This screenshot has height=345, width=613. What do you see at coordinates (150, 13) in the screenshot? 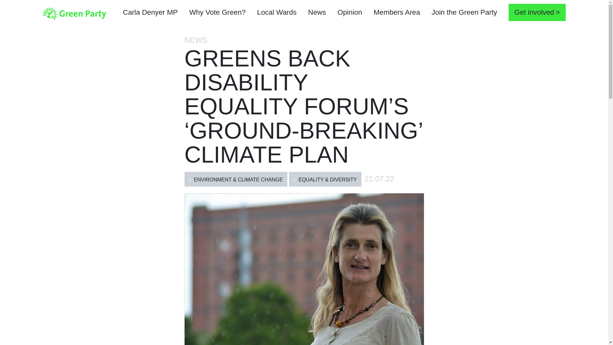
I see `Carla Denyer MP` at bounding box center [150, 13].